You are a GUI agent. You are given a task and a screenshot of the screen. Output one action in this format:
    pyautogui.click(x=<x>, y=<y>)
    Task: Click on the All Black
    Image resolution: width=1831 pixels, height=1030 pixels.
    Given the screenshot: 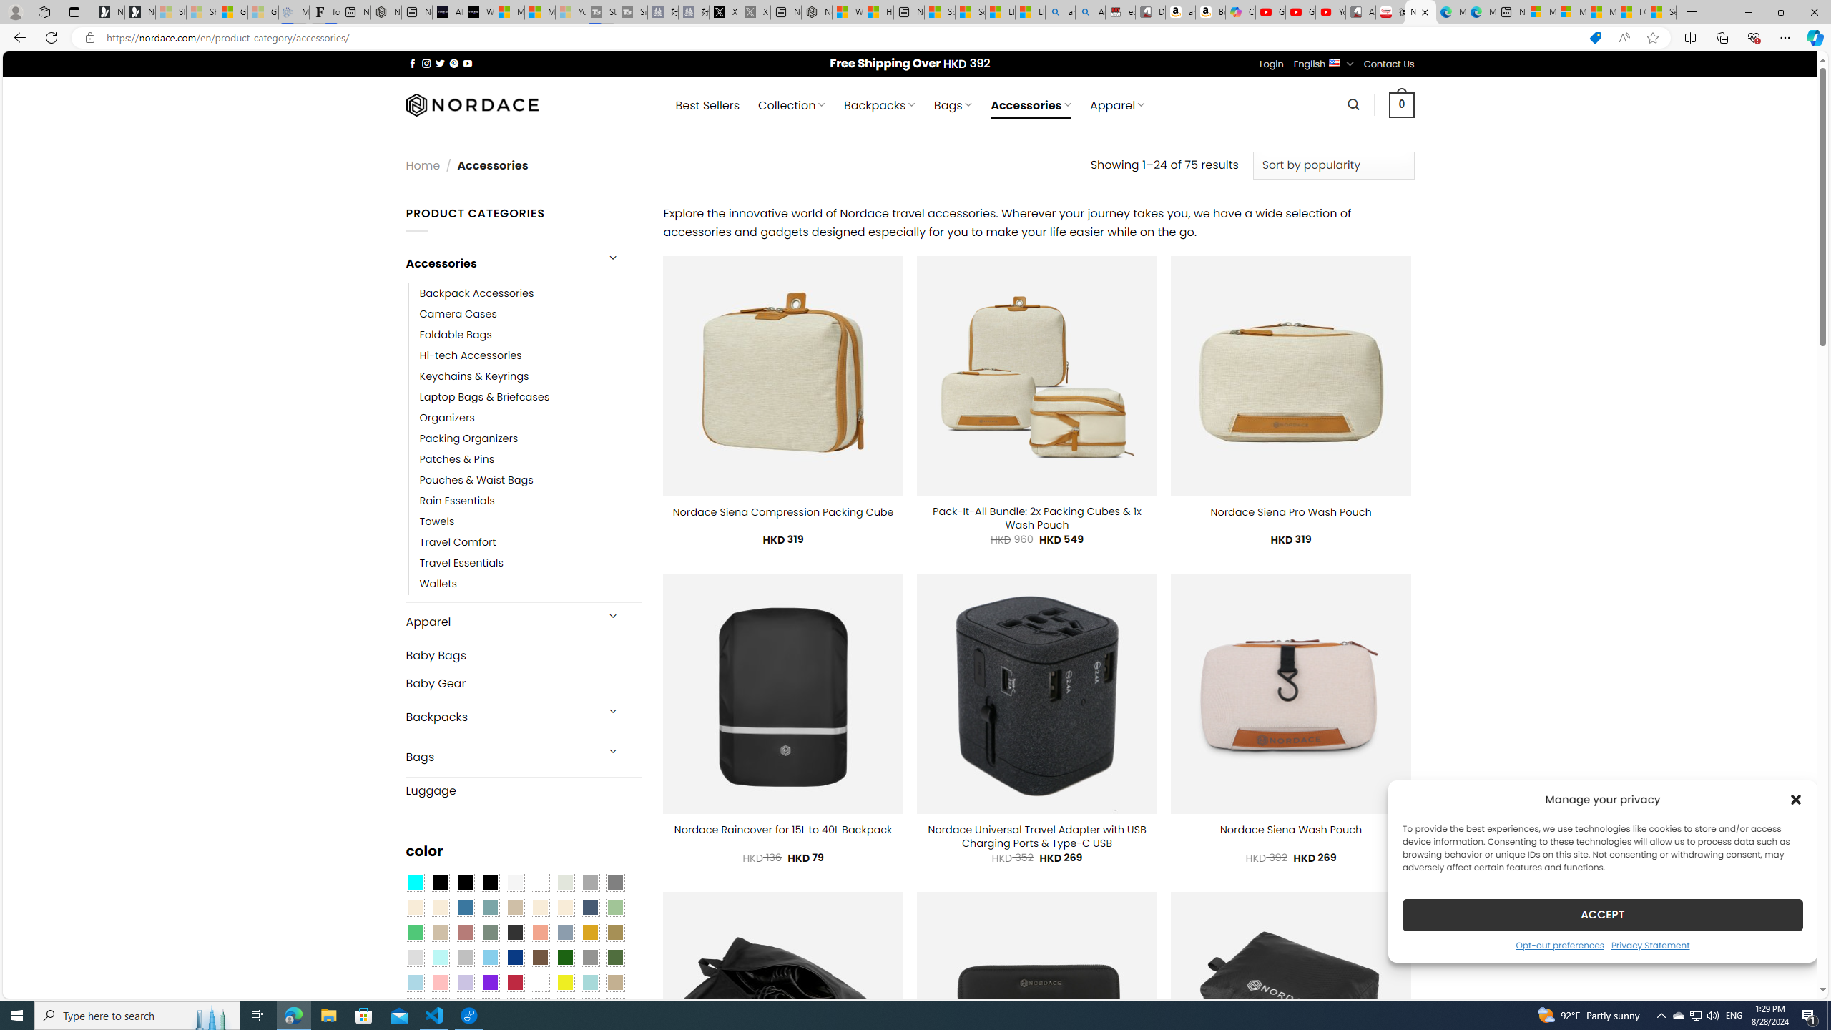 What is the action you would take?
    pyautogui.click(x=439, y=883)
    